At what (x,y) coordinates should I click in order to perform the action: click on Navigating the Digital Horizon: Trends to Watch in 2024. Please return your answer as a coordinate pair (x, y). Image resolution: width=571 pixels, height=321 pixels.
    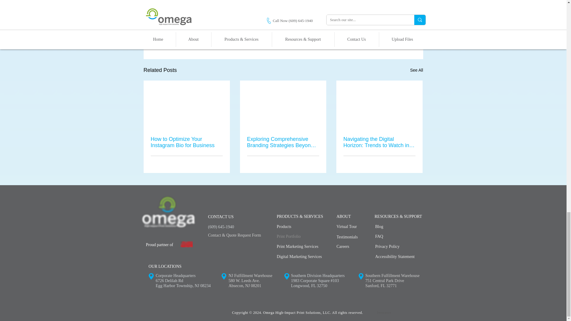
    Looking at the image, I should click on (379, 142).